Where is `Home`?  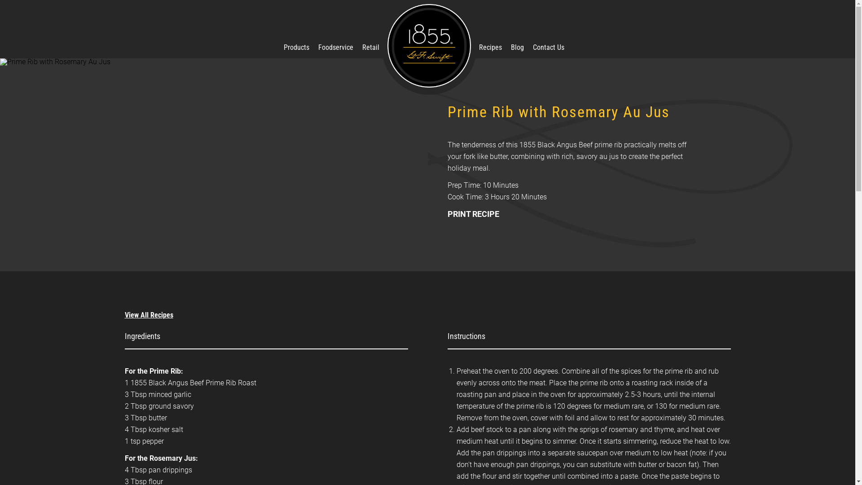
Home is located at coordinates (429, 46).